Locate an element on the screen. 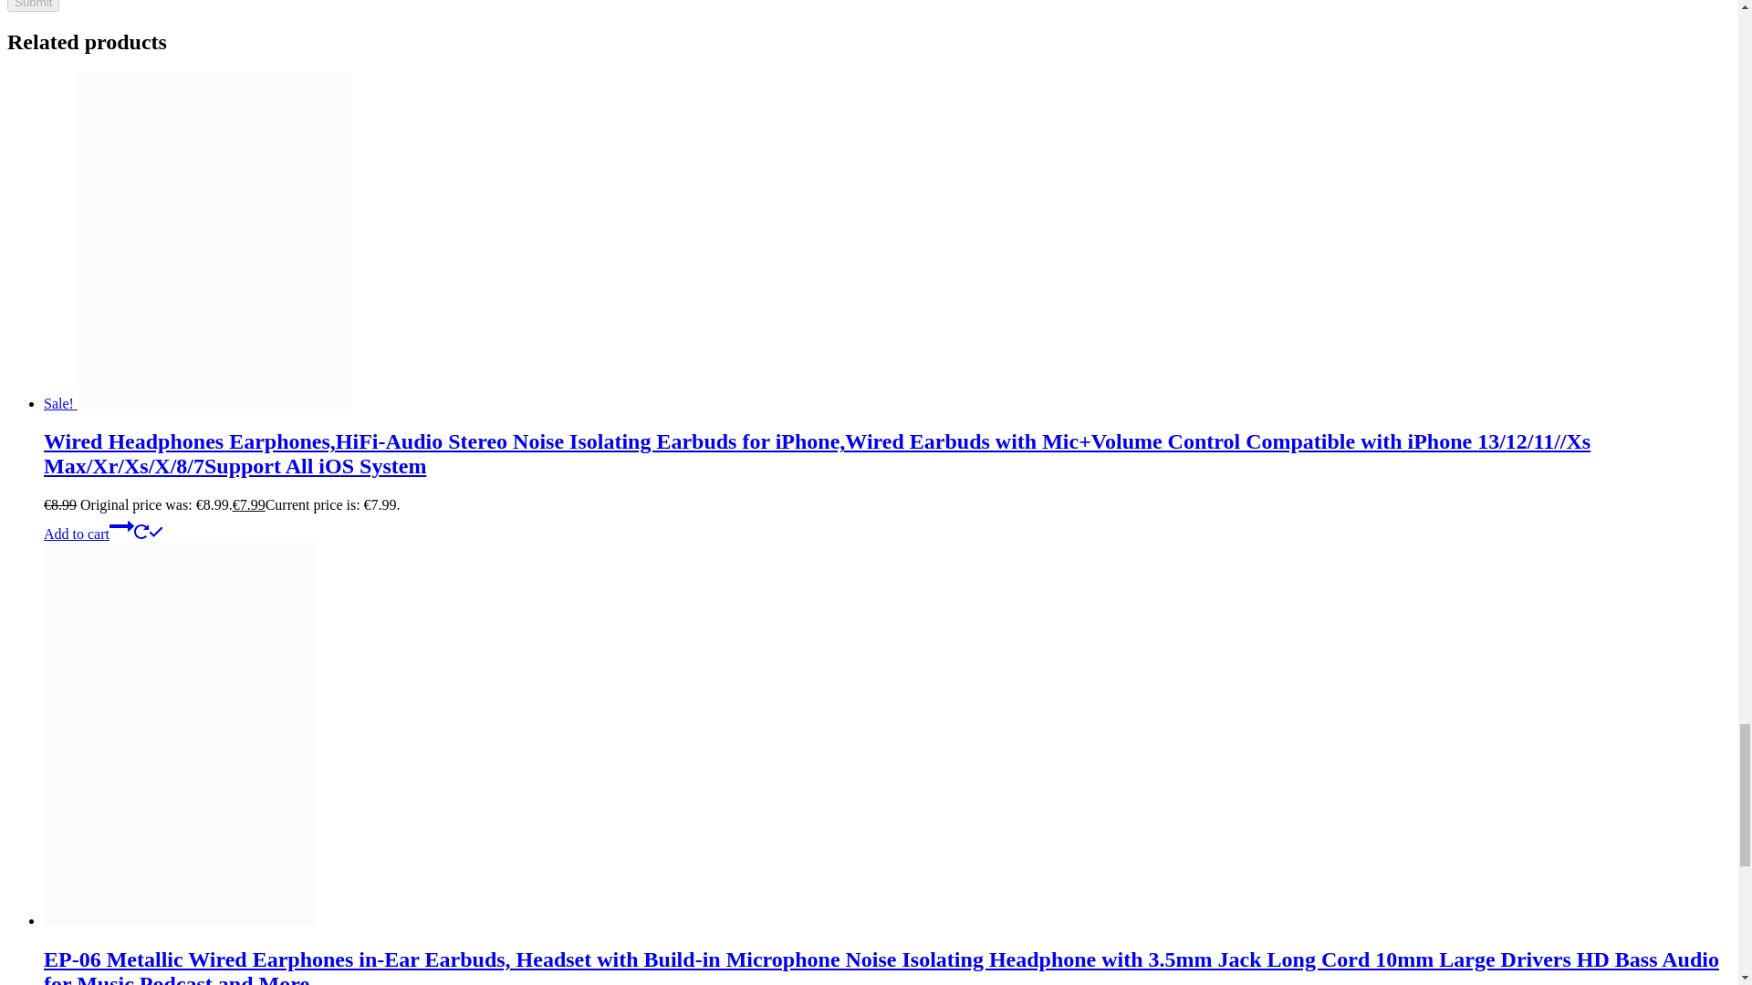 Image resolution: width=1752 pixels, height=985 pixels. Submit is located at coordinates (33, 5).